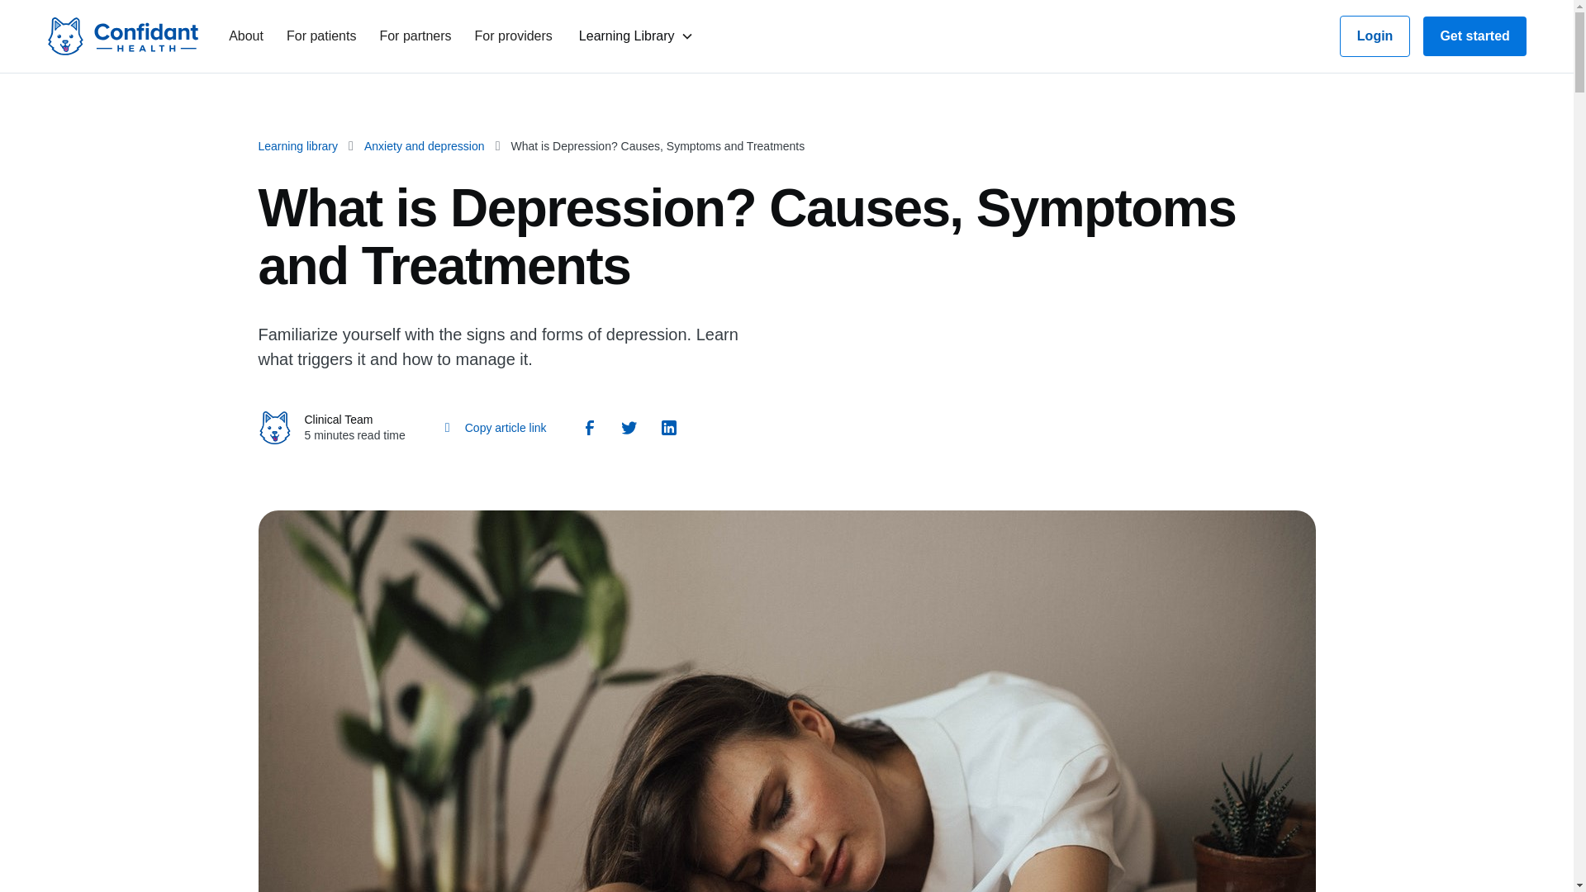  What do you see at coordinates (1474, 36) in the screenshot?
I see `Get started` at bounding box center [1474, 36].